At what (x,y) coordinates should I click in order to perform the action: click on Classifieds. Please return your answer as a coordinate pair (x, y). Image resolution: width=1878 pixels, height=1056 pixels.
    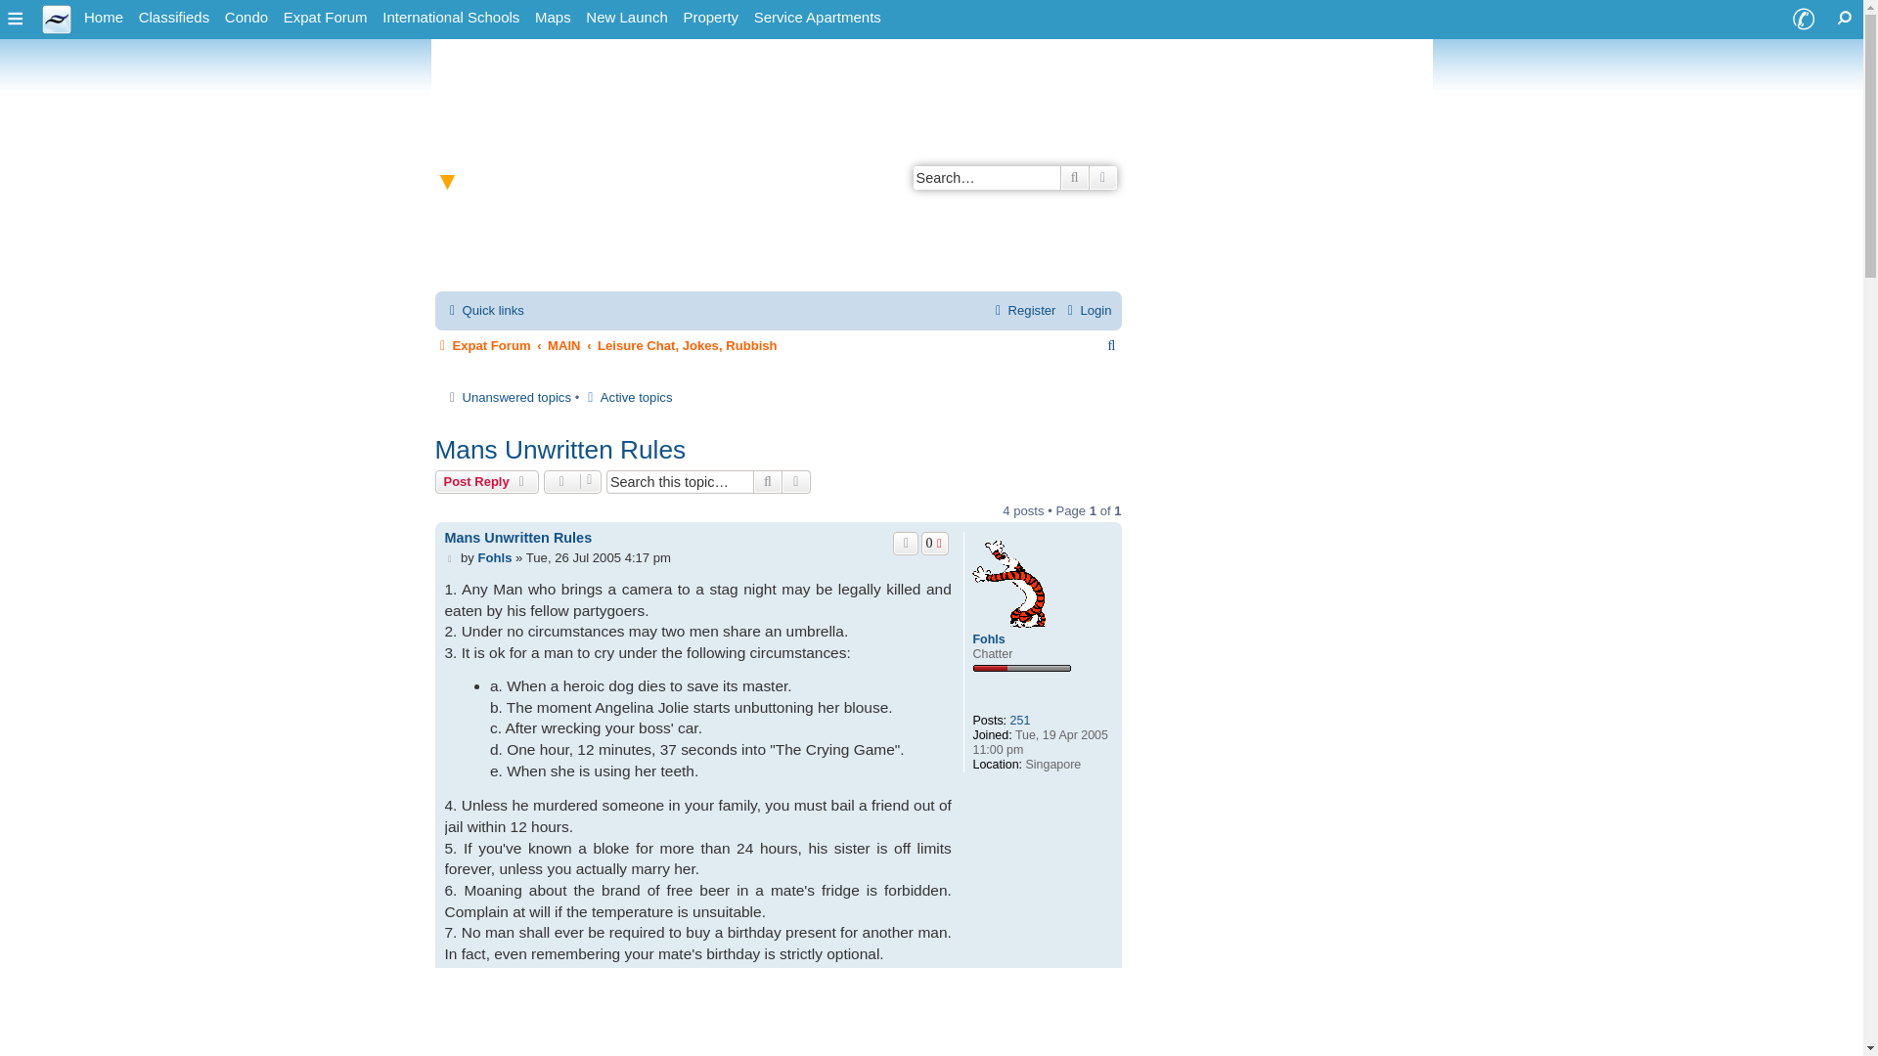
    Looking at the image, I should click on (174, 18).